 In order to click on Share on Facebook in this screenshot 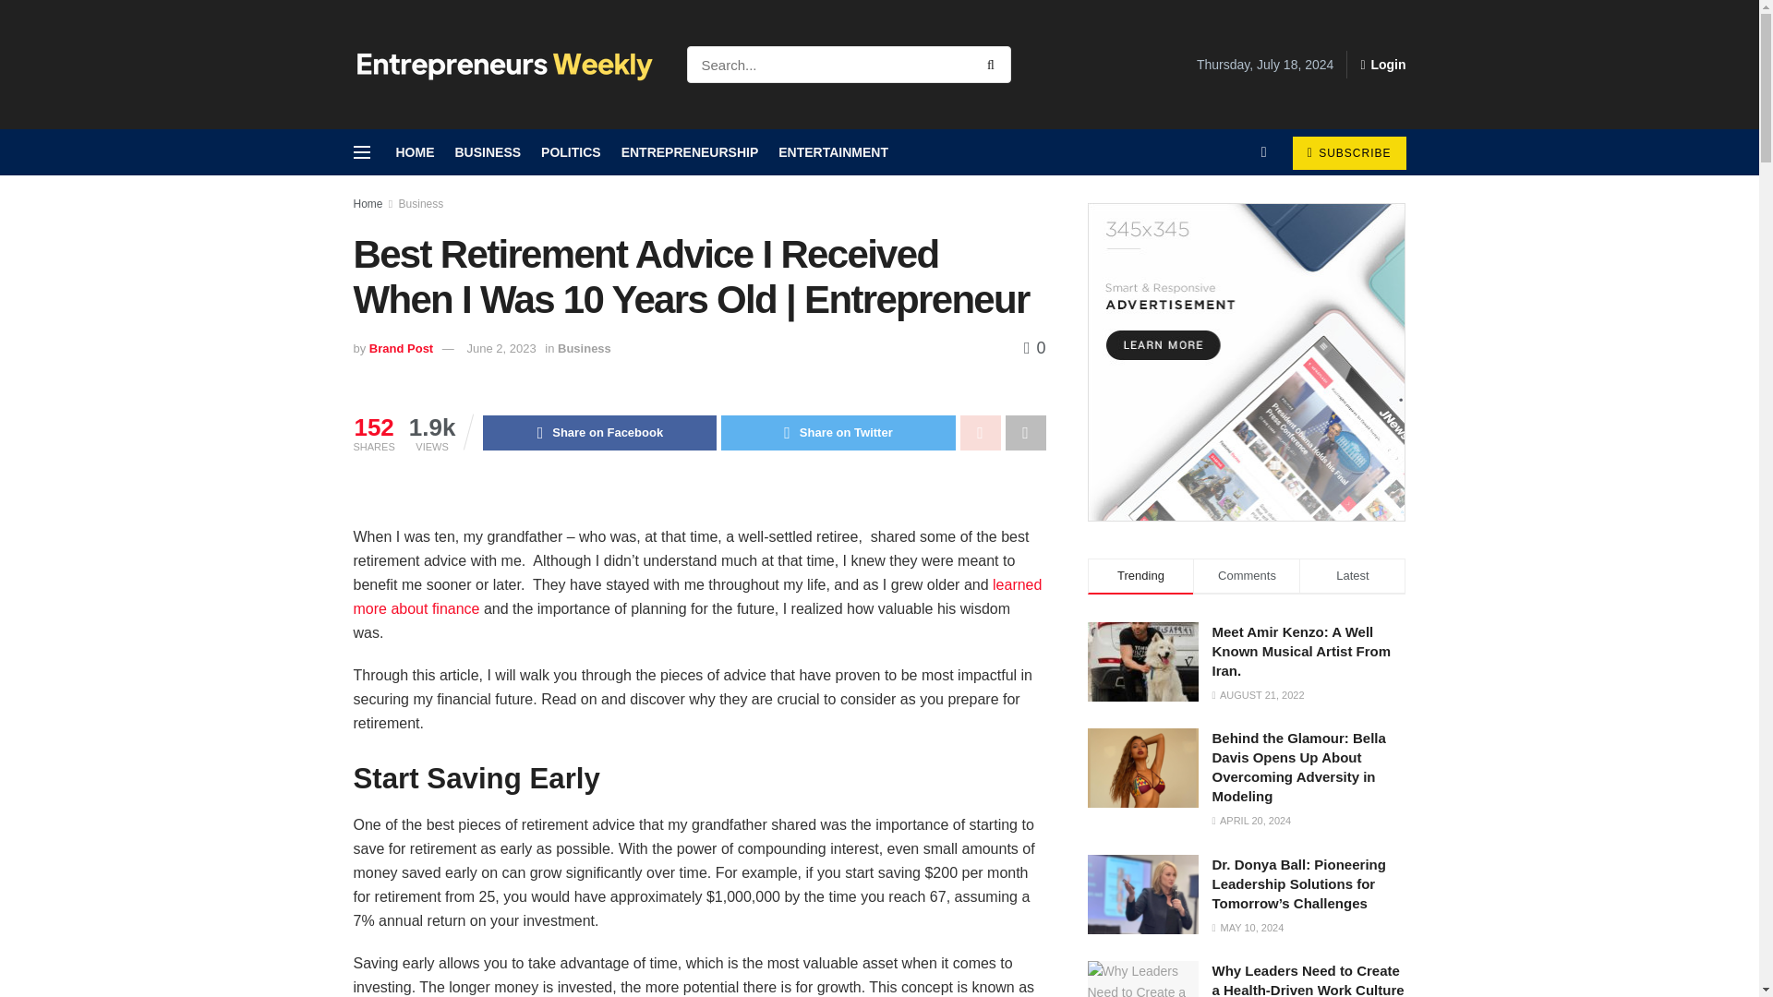, I will do `click(598, 433)`.